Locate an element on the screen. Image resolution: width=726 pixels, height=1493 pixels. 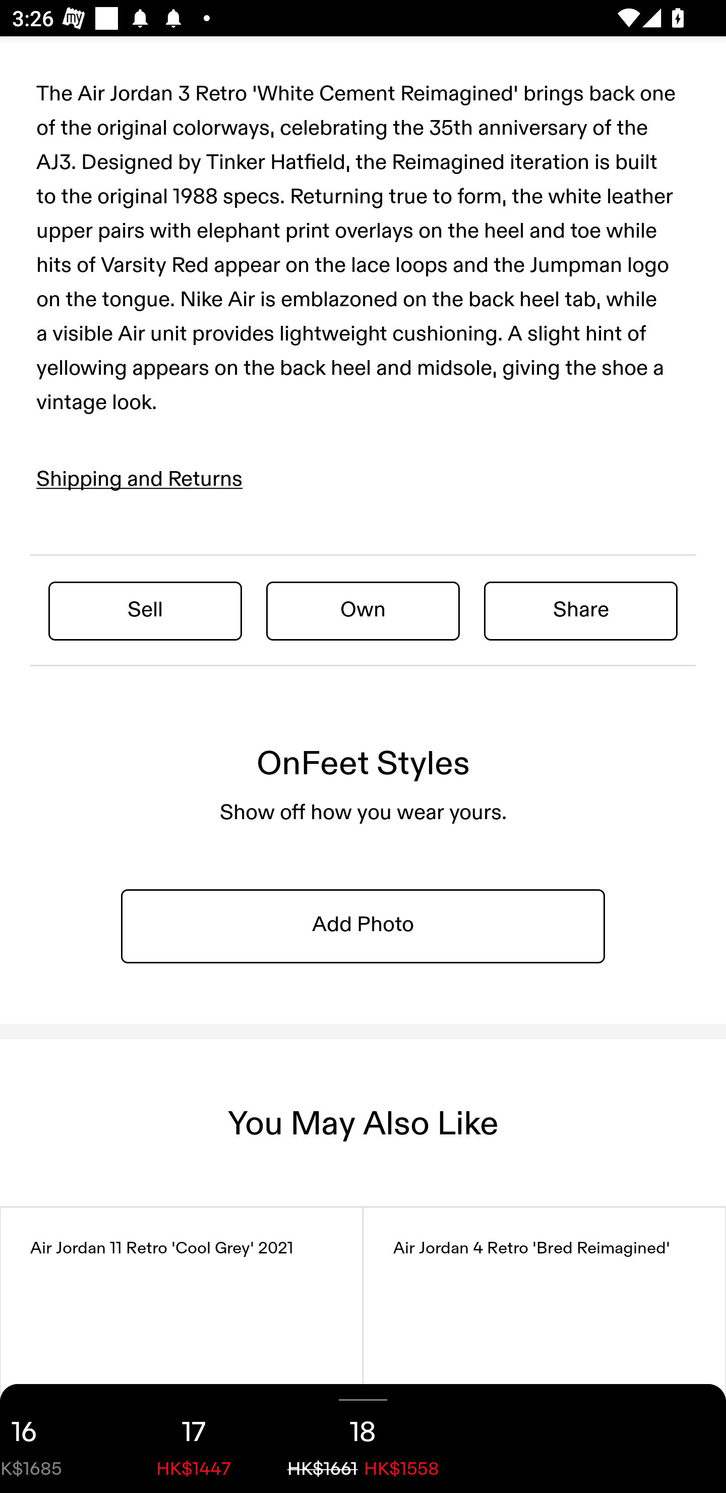
Share is located at coordinates (581, 610).